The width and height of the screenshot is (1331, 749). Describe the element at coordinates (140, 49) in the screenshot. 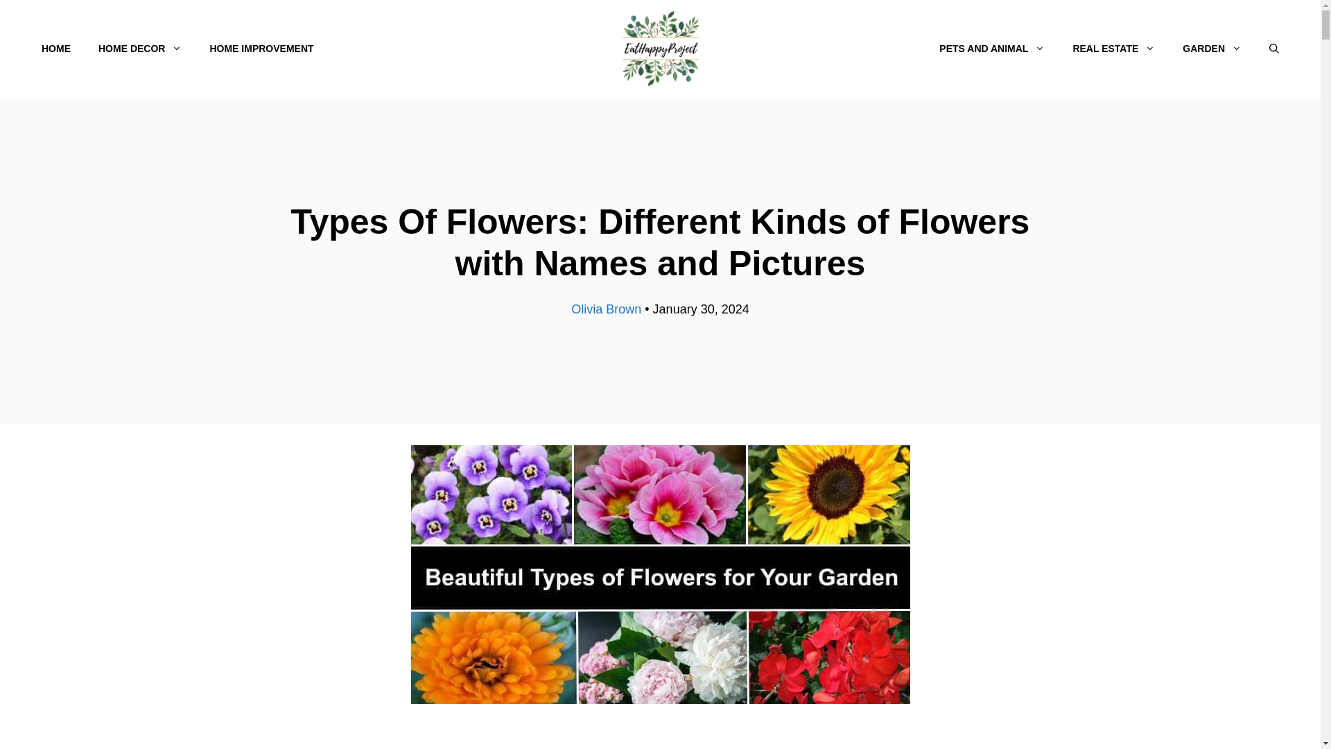

I see `HOME DECOR` at that location.